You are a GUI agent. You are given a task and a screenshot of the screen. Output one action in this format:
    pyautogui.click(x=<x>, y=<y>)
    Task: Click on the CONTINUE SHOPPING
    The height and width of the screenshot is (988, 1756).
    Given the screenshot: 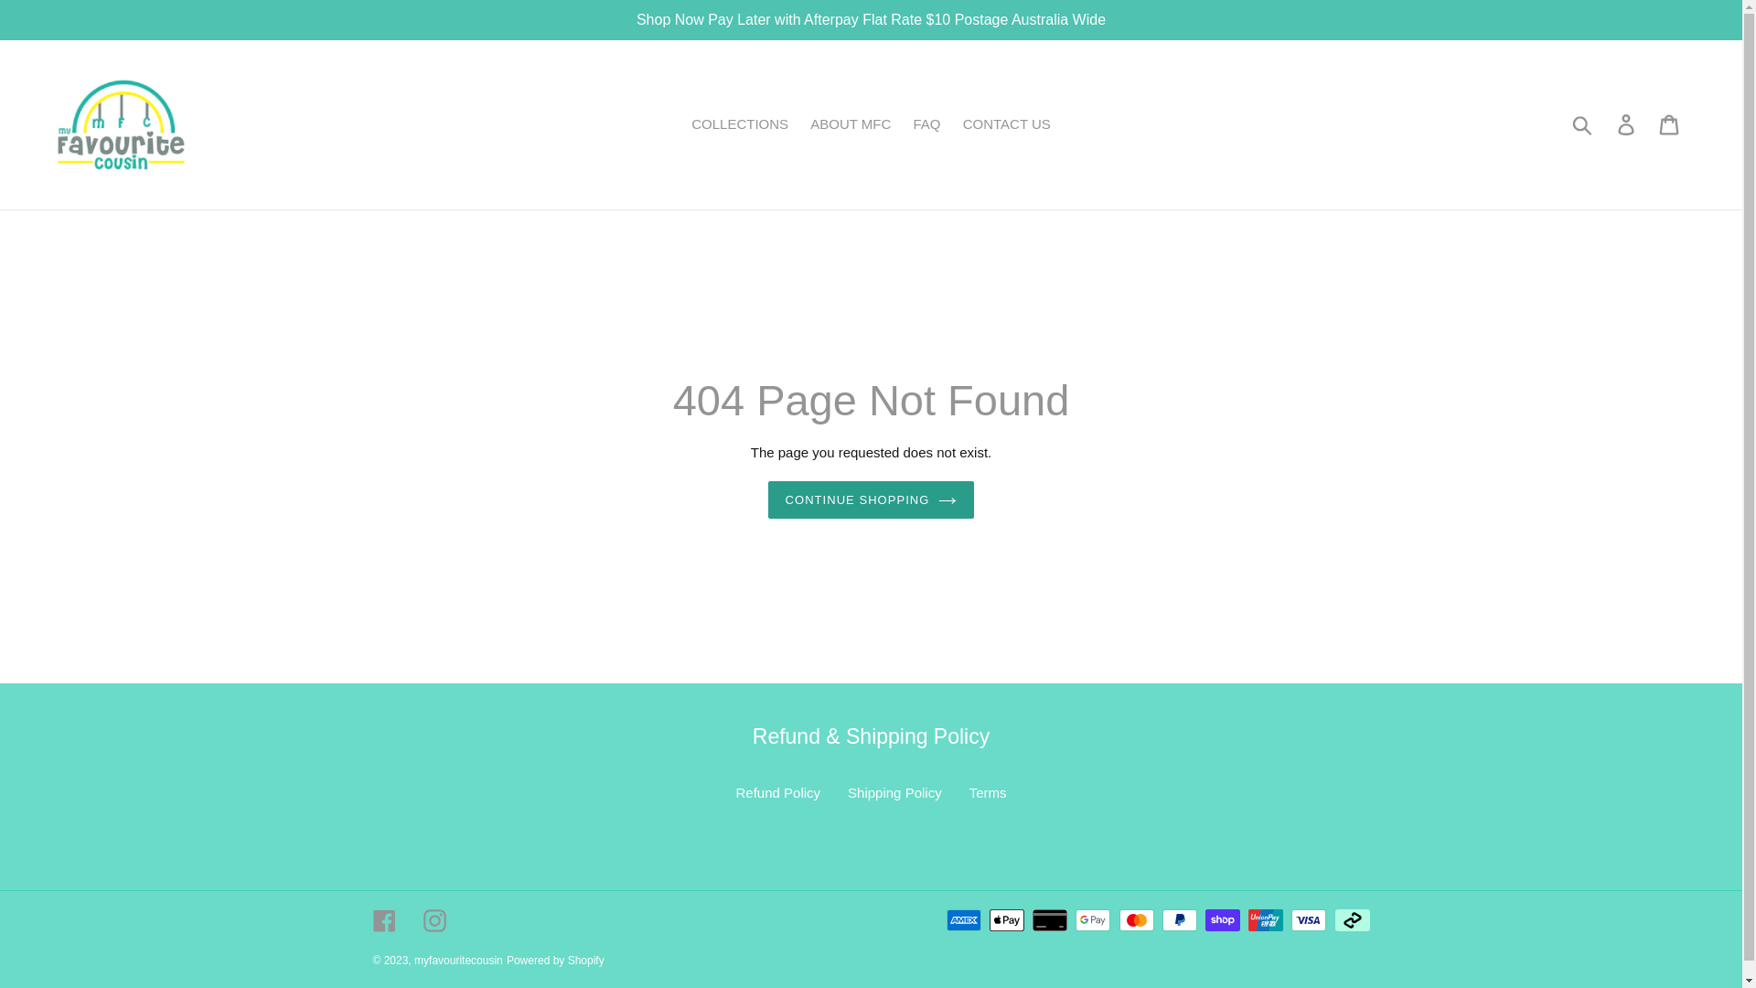 What is the action you would take?
    pyautogui.click(x=872, y=500)
    